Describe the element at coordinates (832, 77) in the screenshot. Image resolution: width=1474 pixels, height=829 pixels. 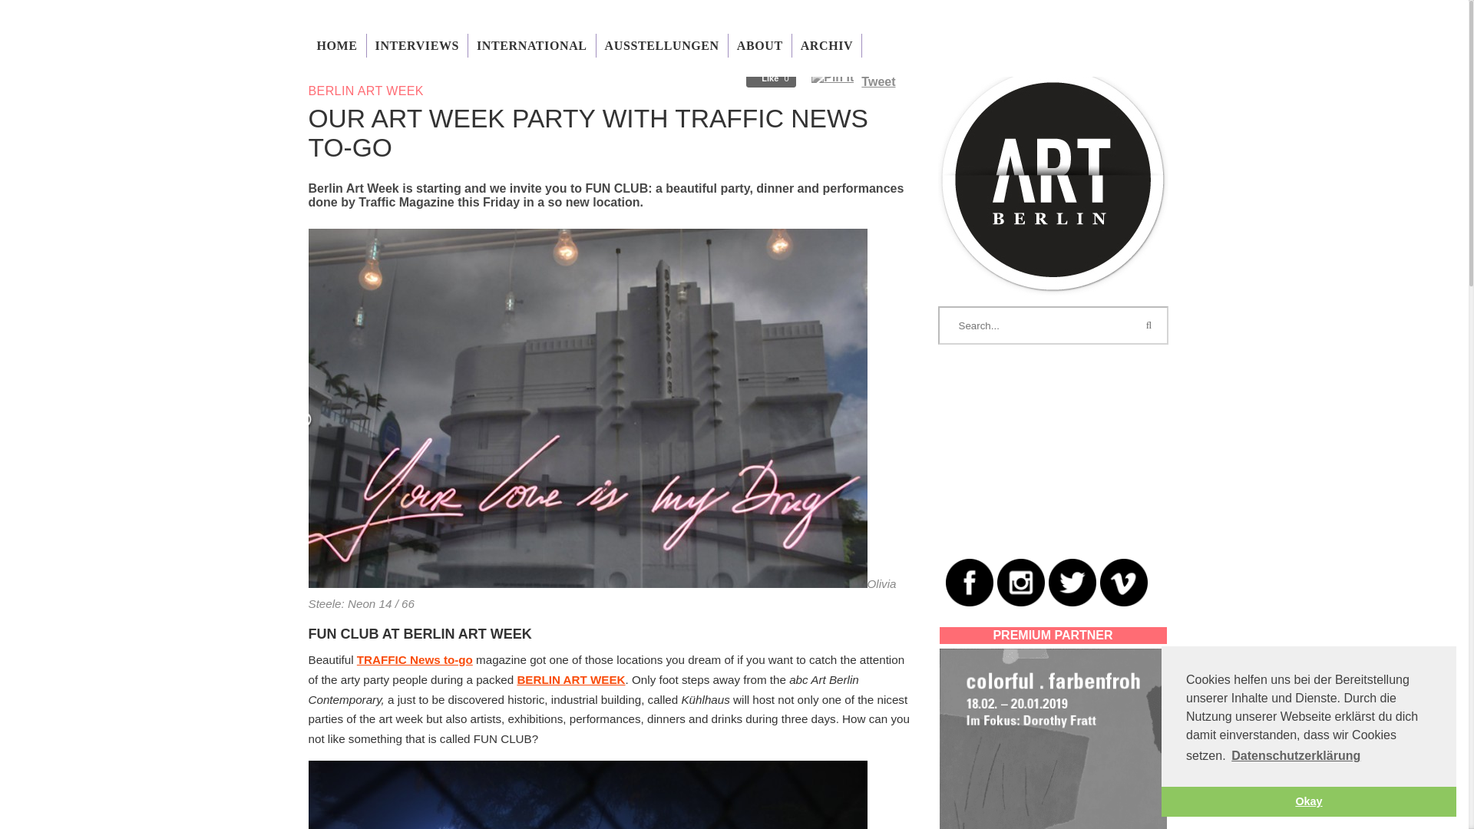
I see `Pin It` at that location.